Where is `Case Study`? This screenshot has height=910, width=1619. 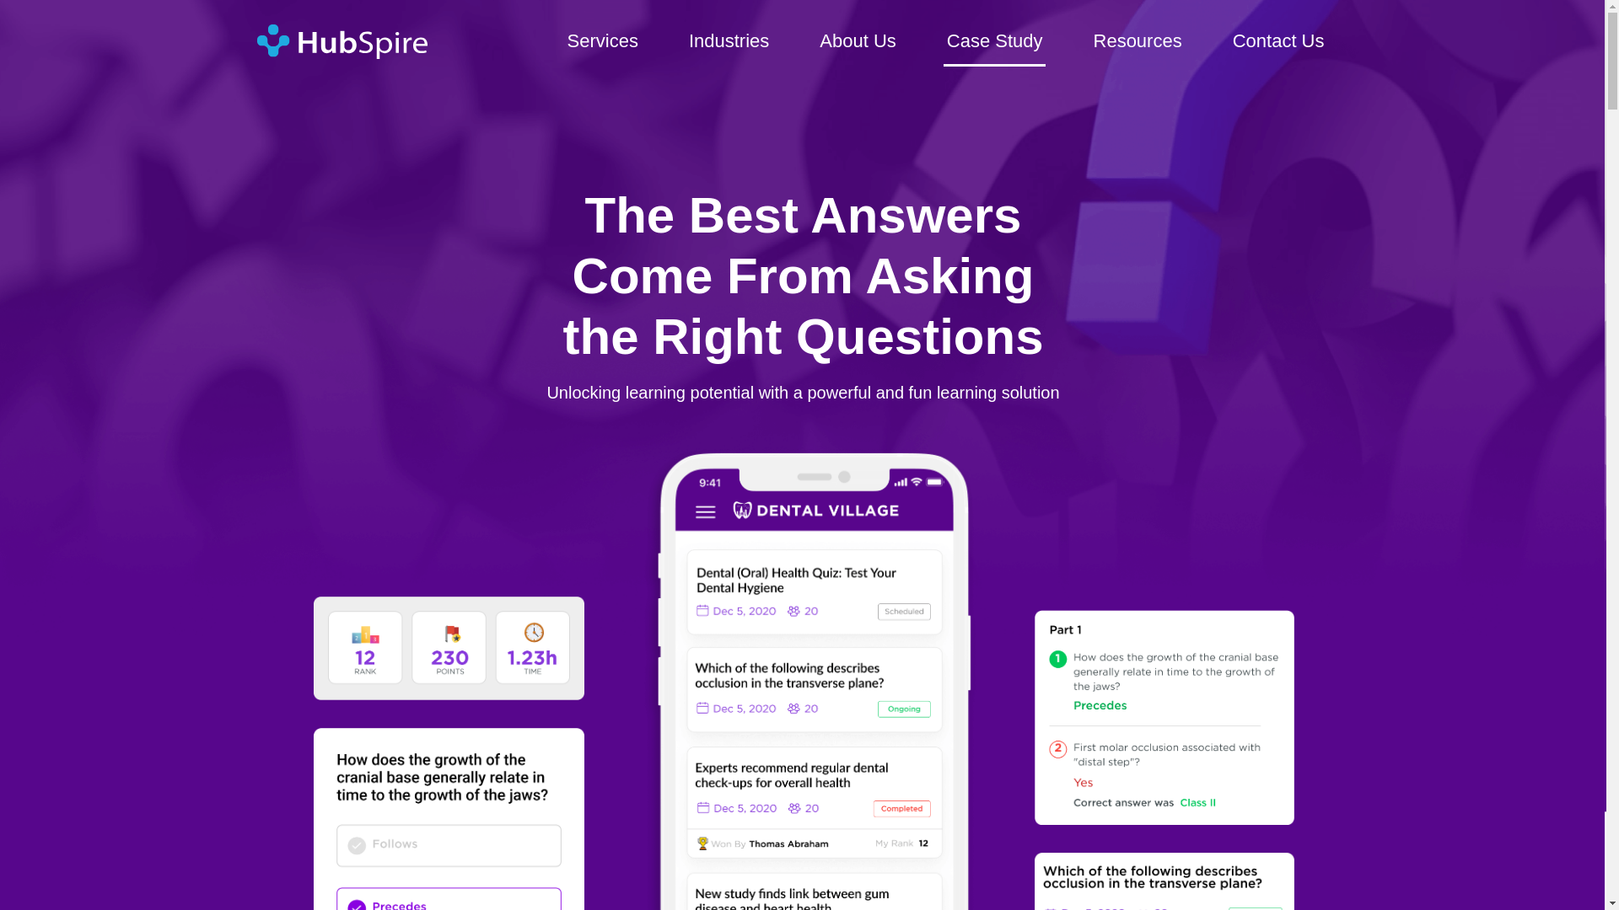
Case Study is located at coordinates (946, 42).